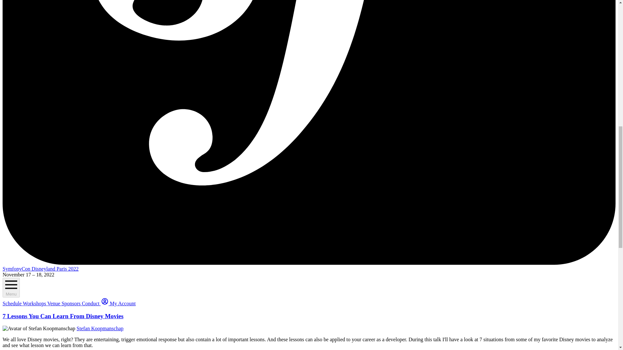 The height and width of the screenshot is (350, 623). Describe the element at coordinates (55, 303) in the screenshot. I see `Venue` at that location.